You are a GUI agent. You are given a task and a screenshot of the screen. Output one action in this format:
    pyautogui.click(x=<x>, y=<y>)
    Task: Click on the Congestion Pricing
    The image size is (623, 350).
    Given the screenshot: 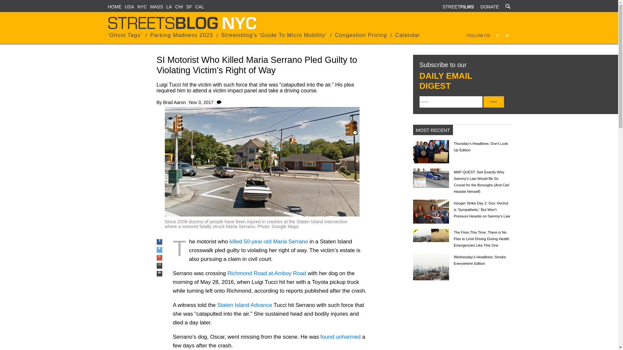 What is the action you would take?
    pyautogui.click(x=361, y=35)
    